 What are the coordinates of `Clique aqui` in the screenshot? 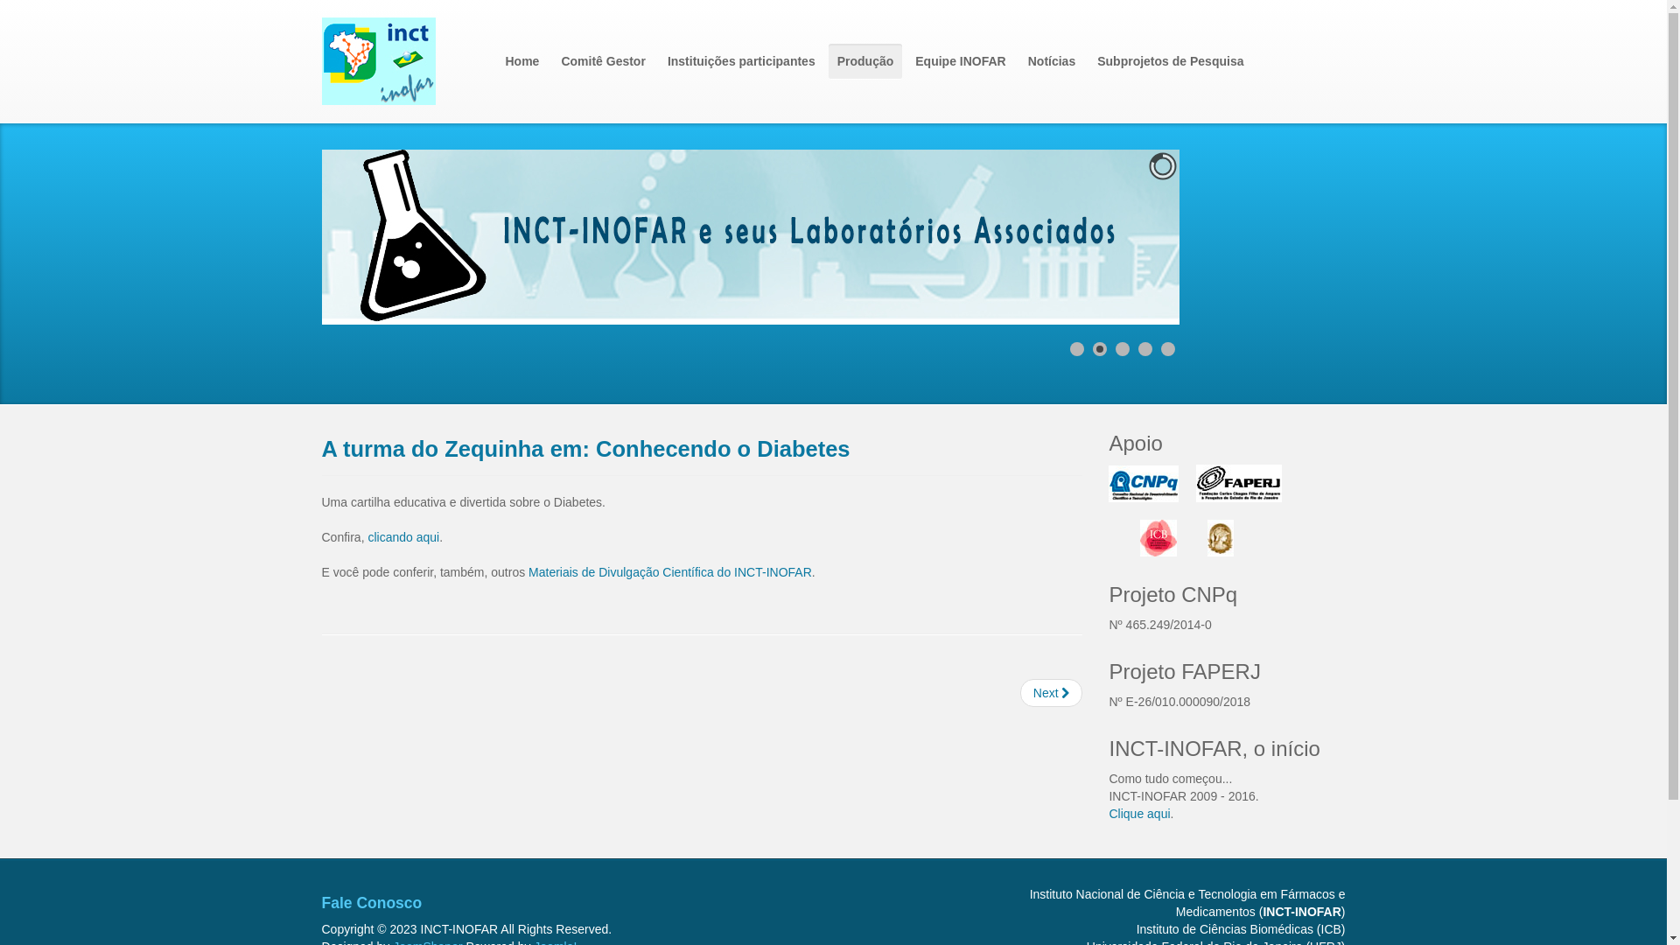 It's located at (1139, 814).